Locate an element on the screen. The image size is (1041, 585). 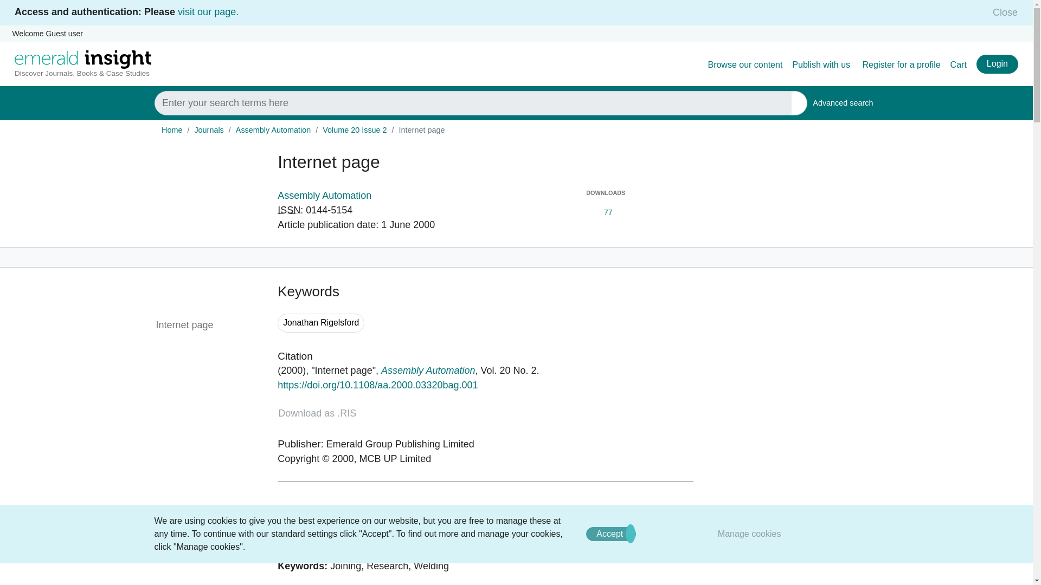
Home is located at coordinates (171, 130).